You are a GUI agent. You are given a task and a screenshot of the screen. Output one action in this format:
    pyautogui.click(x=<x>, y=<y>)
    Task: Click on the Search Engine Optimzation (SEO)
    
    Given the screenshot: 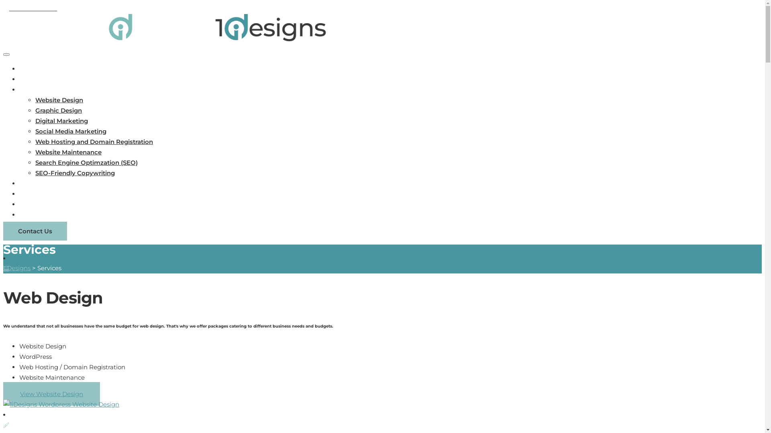 What is the action you would take?
    pyautogui.click(x=87, y=163)
    